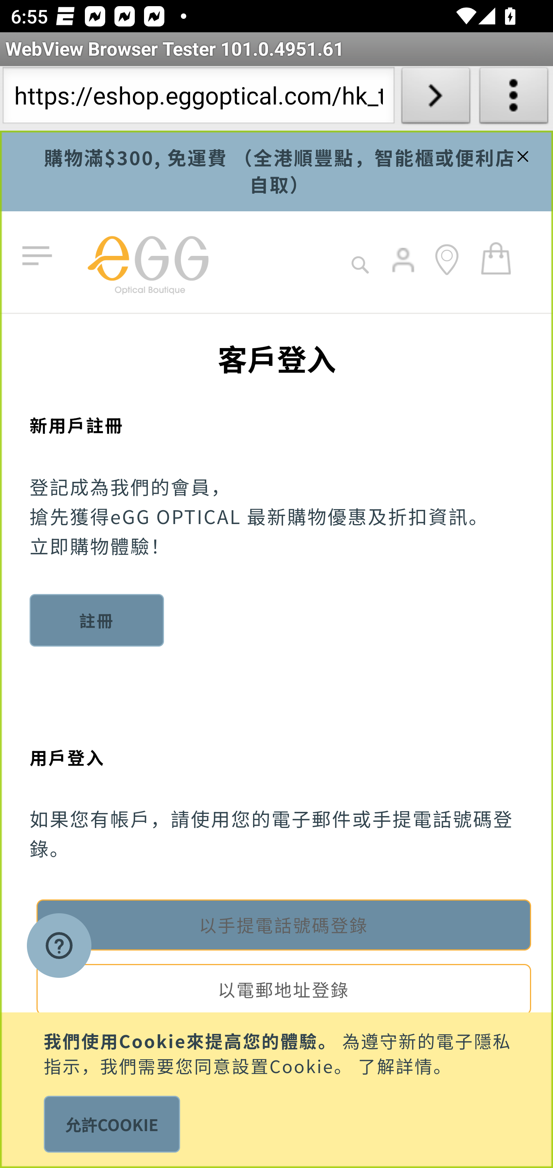 Image resolution: width=553 pixels, height=1168 pixels. I want to click on Load URL, so click(435, 98).